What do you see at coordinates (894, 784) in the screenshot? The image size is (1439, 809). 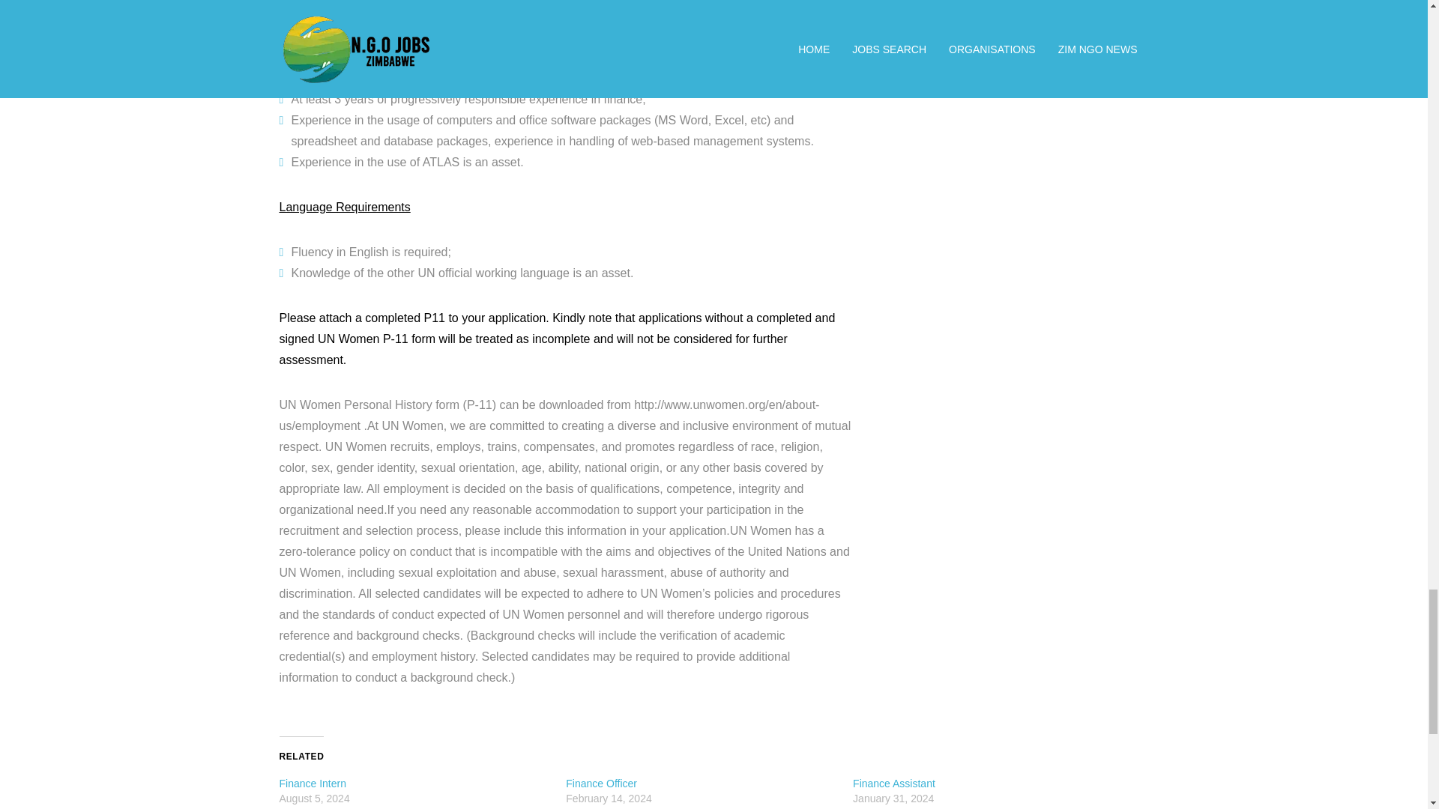 I see `Finance Assistant` at bounding box center [894, 784].